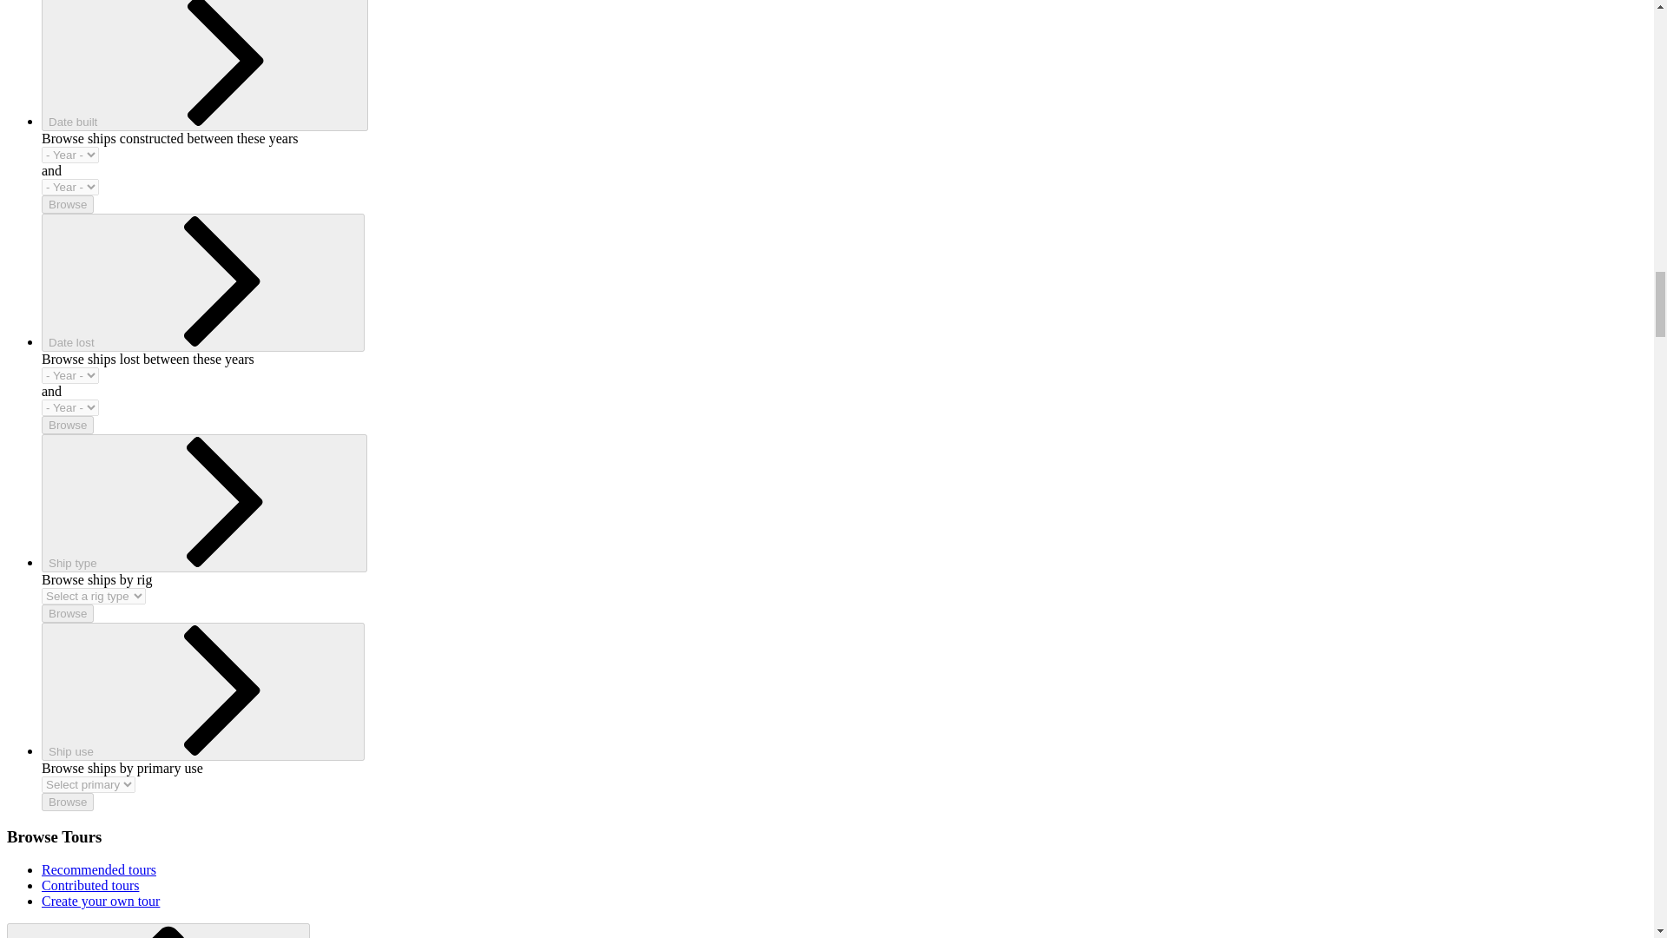  What do you see at coordinates (68, 426) in the screenshot?
I see `Browse` at bounding box center [68, 426].